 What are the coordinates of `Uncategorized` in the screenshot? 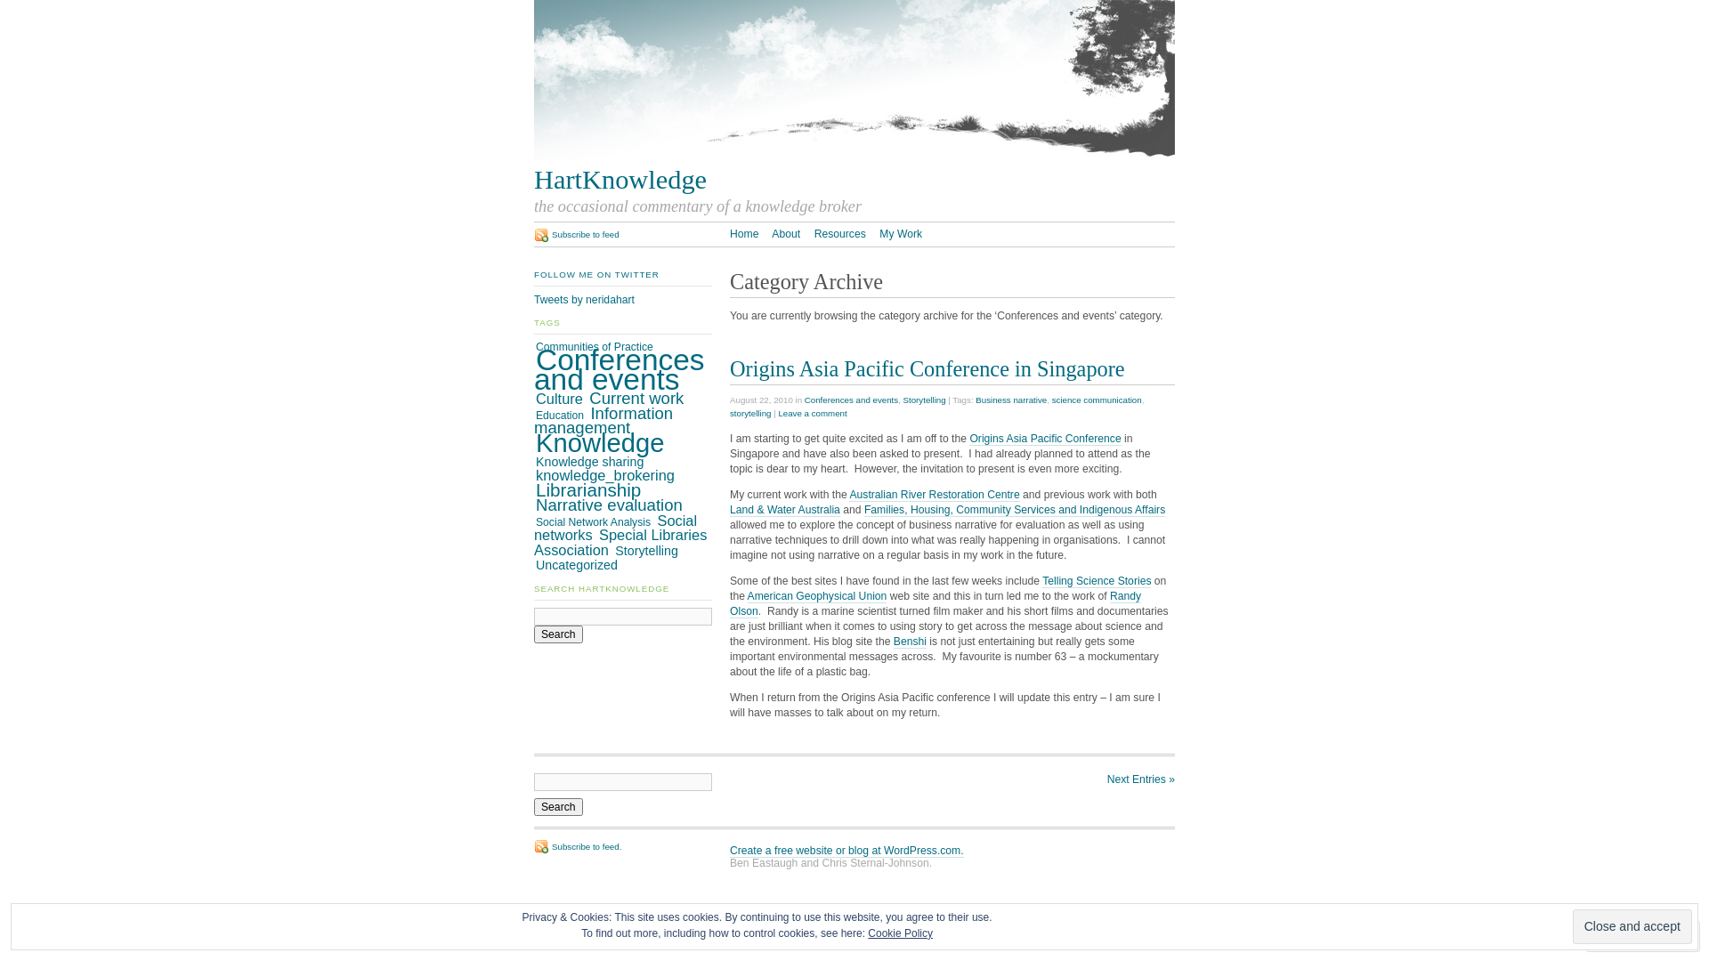 It's located at (577, 565).